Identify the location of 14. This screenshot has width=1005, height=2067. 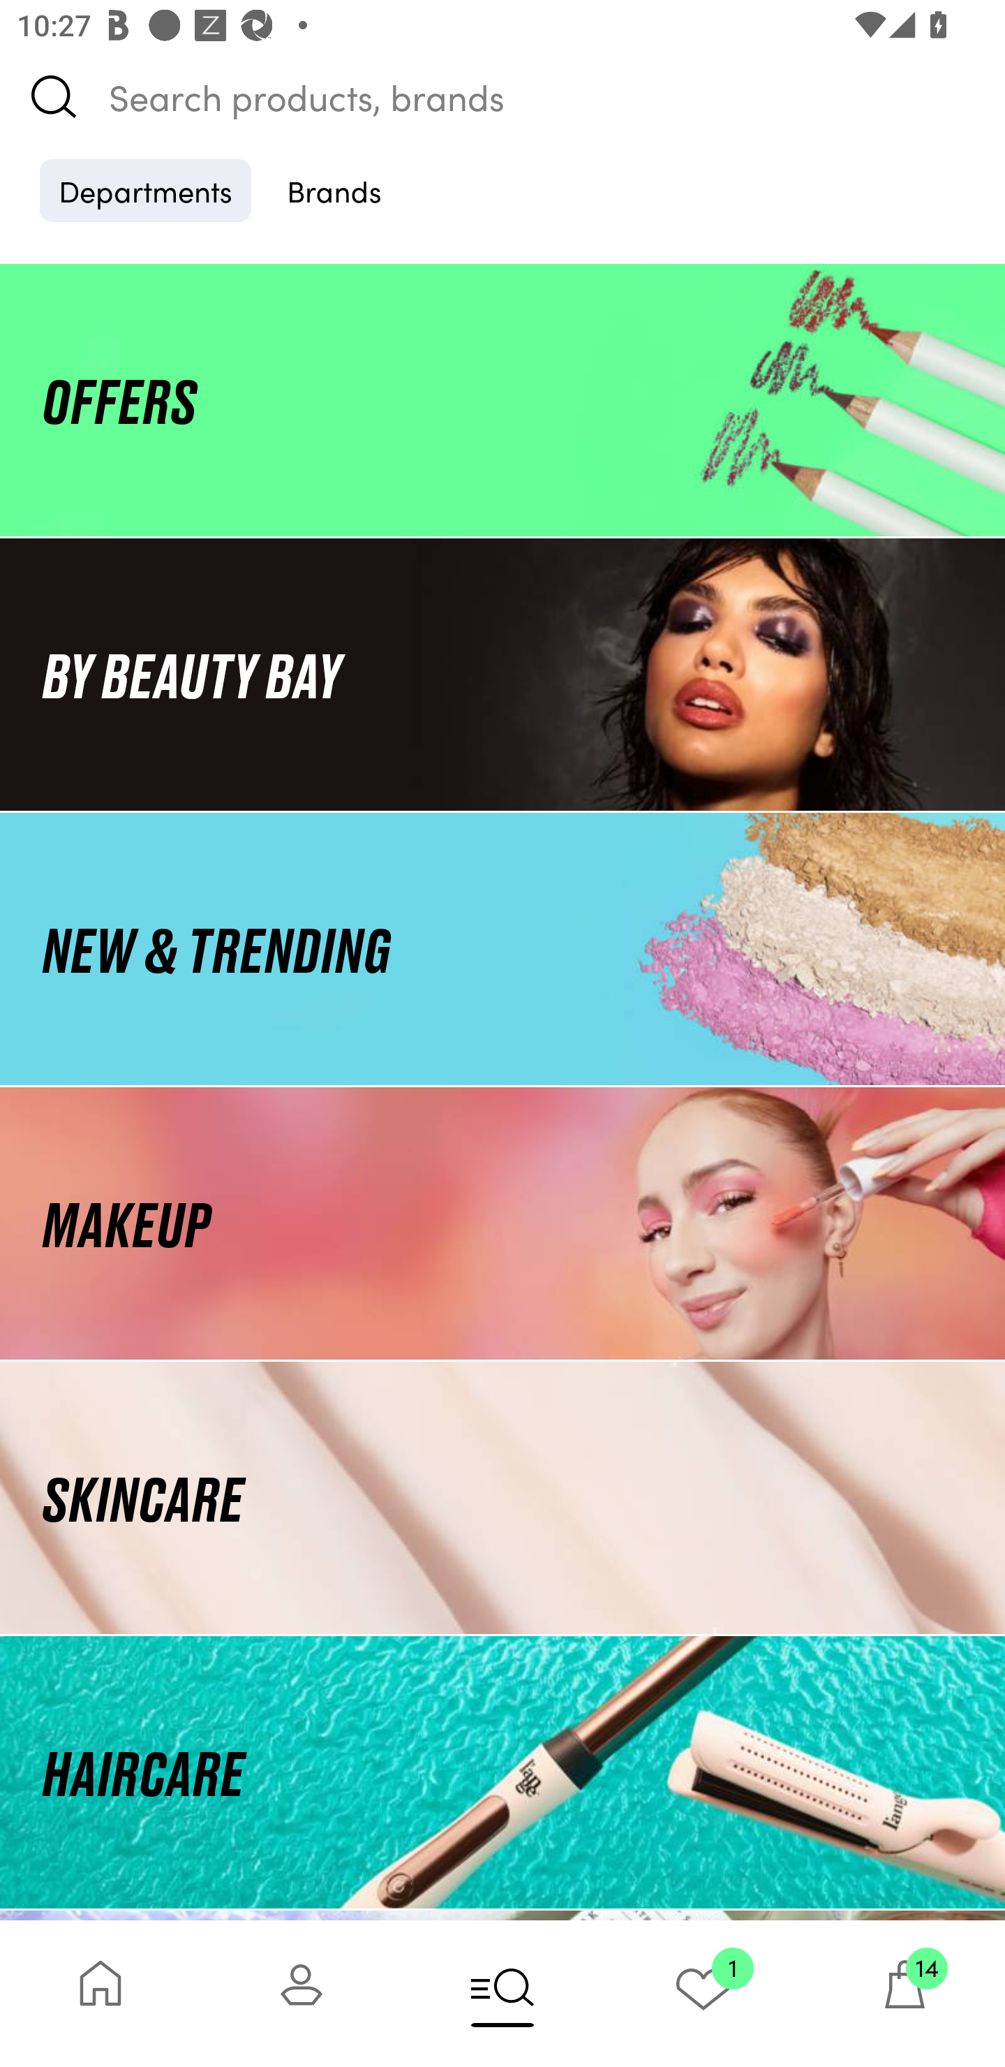
(904, 1993).